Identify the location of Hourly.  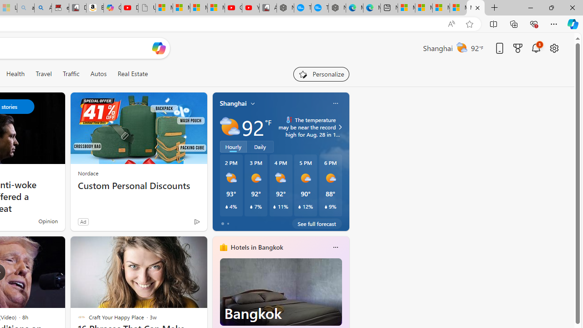
(233, 146).